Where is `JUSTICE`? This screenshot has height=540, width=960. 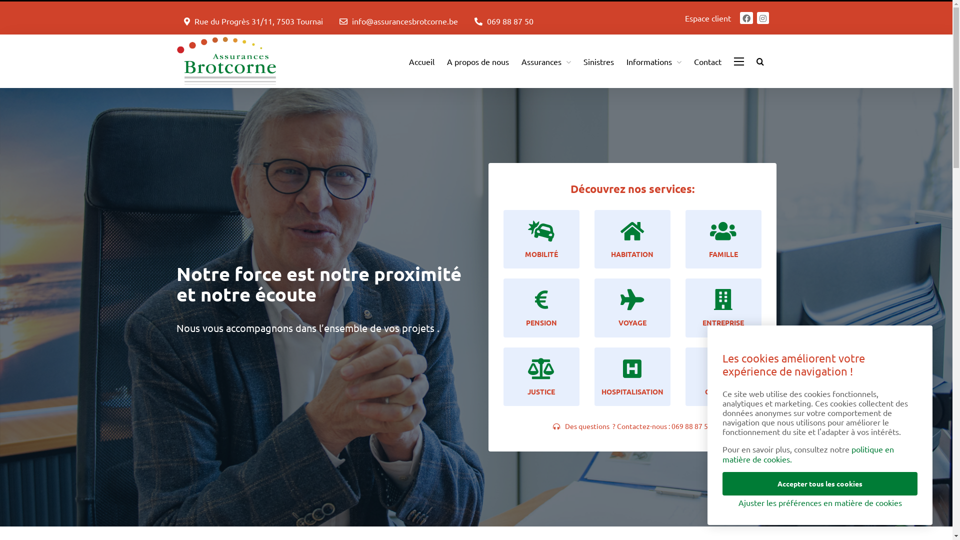
JUSTICE is located at coordinates (541, 377).